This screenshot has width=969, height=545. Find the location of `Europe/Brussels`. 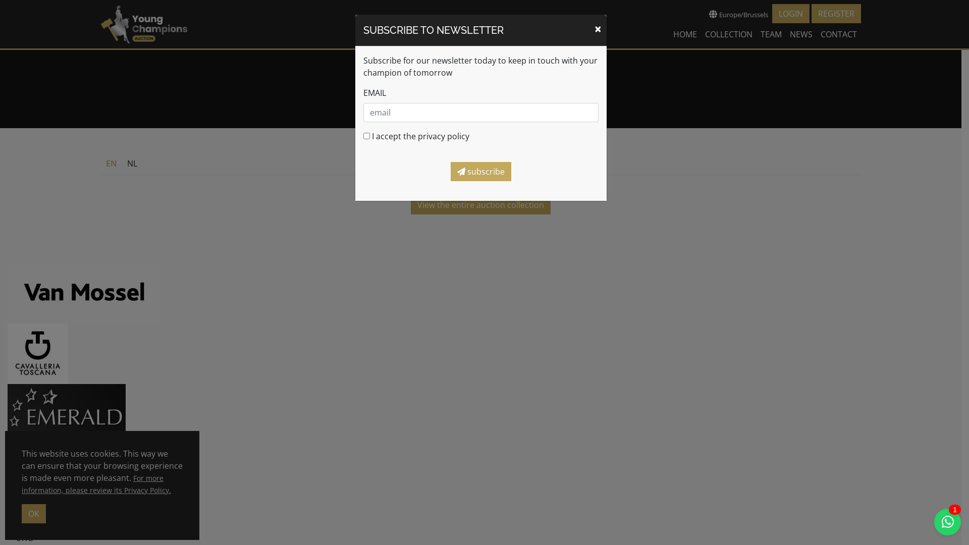

Europe/Brussels is located at coordinates (738, 14).